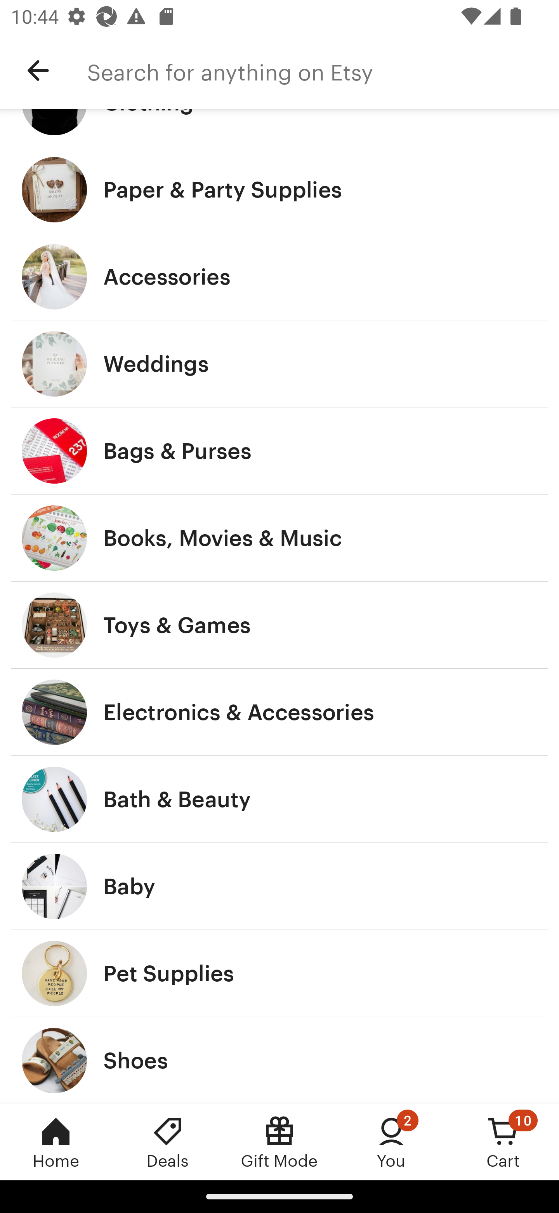  Describe the element at coordinates (279, 1060) in the screenshot. I see `Shoes` at that location.